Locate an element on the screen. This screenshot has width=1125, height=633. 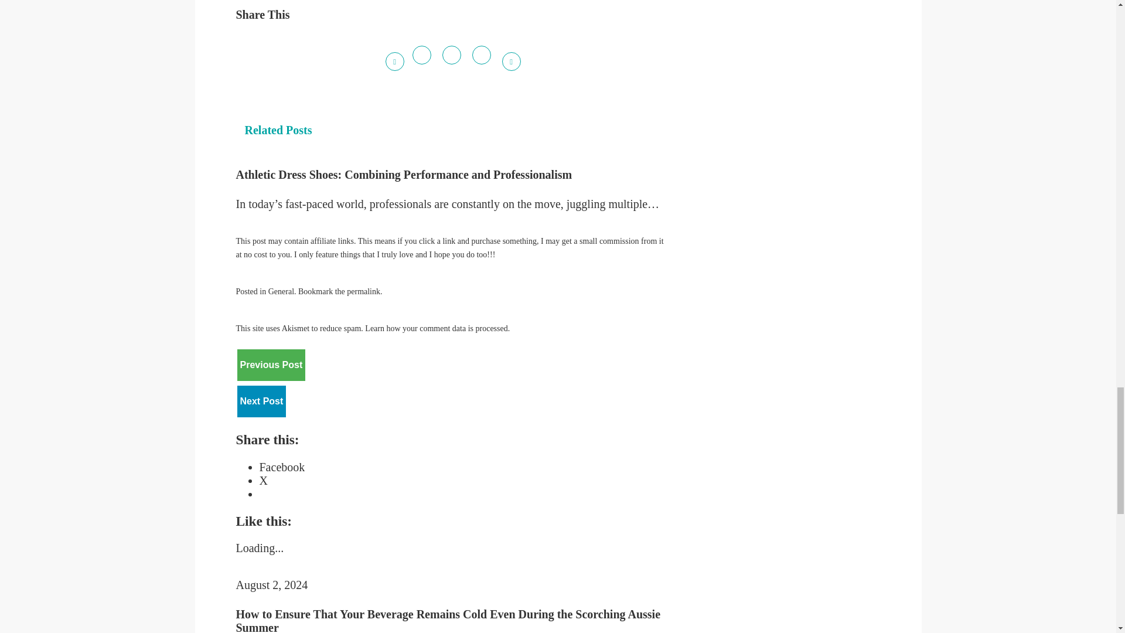
Previous Post is located at coordinates (271, 365).